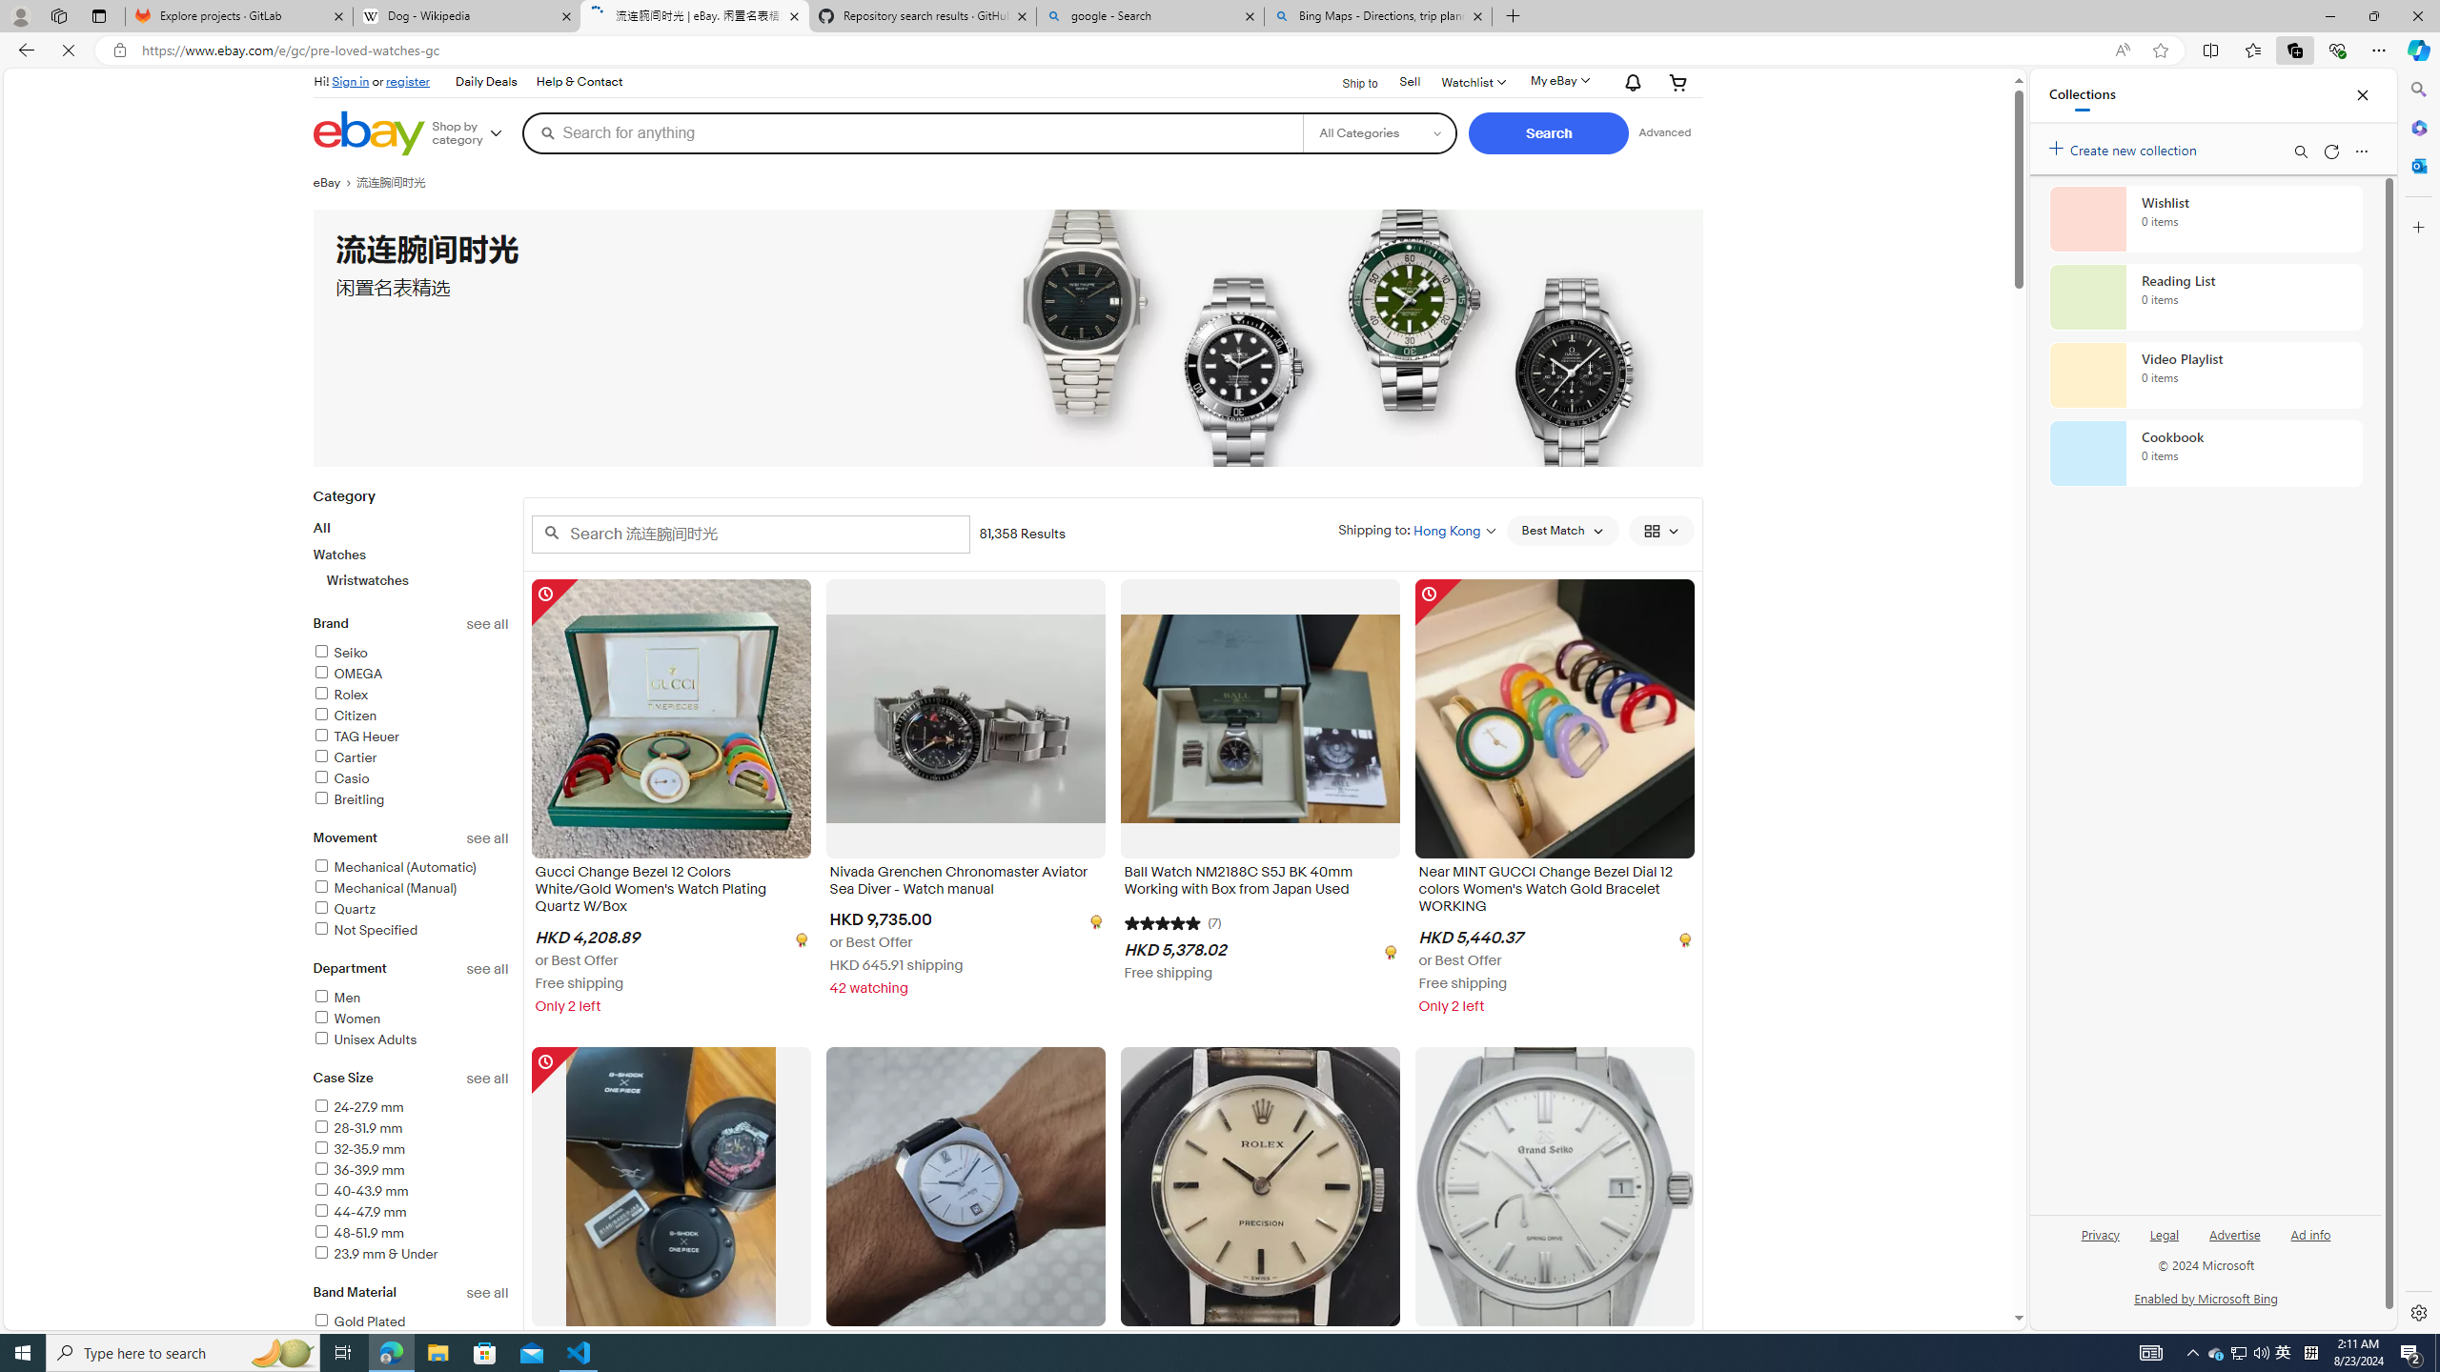 This screenshot has width=2440, height=1372. What do you see at coordinates (2310, 1233) in the screenshot?
I see `Ad info` at bounding box center [2310, 1233].